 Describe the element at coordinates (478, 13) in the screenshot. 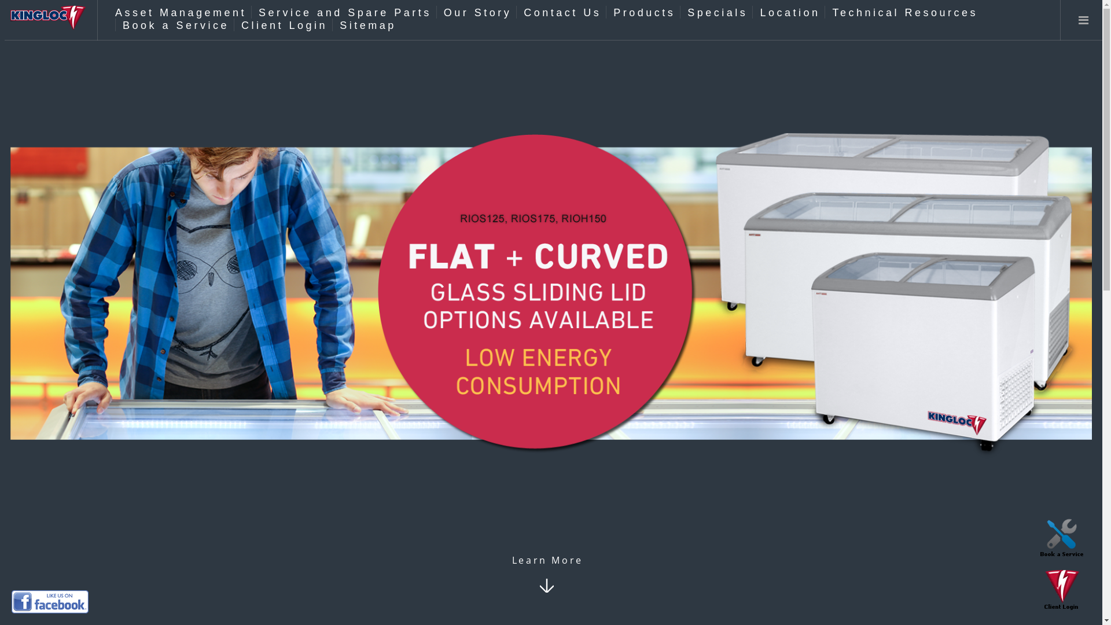

I see `Our Story` at that location.